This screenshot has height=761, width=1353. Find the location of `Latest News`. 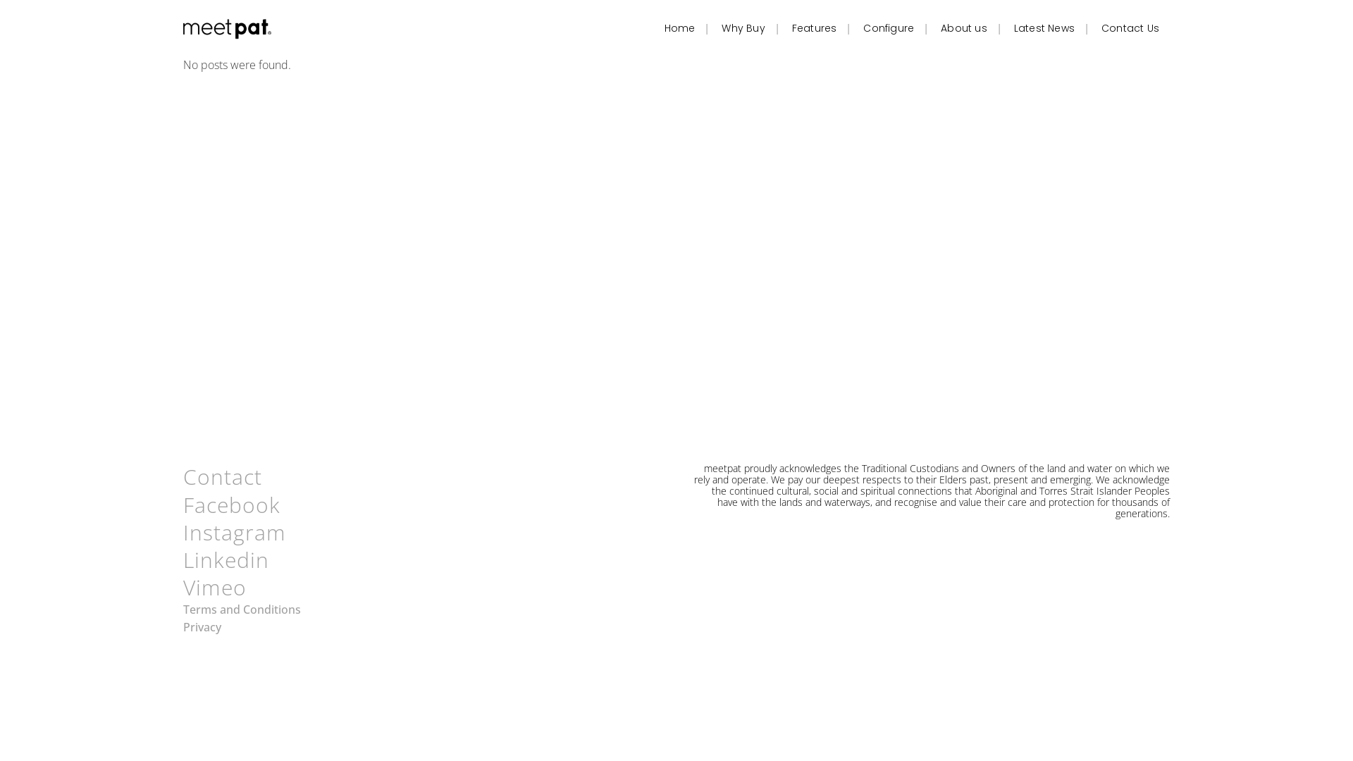

Latest News is located at coordinates (1044, 28).